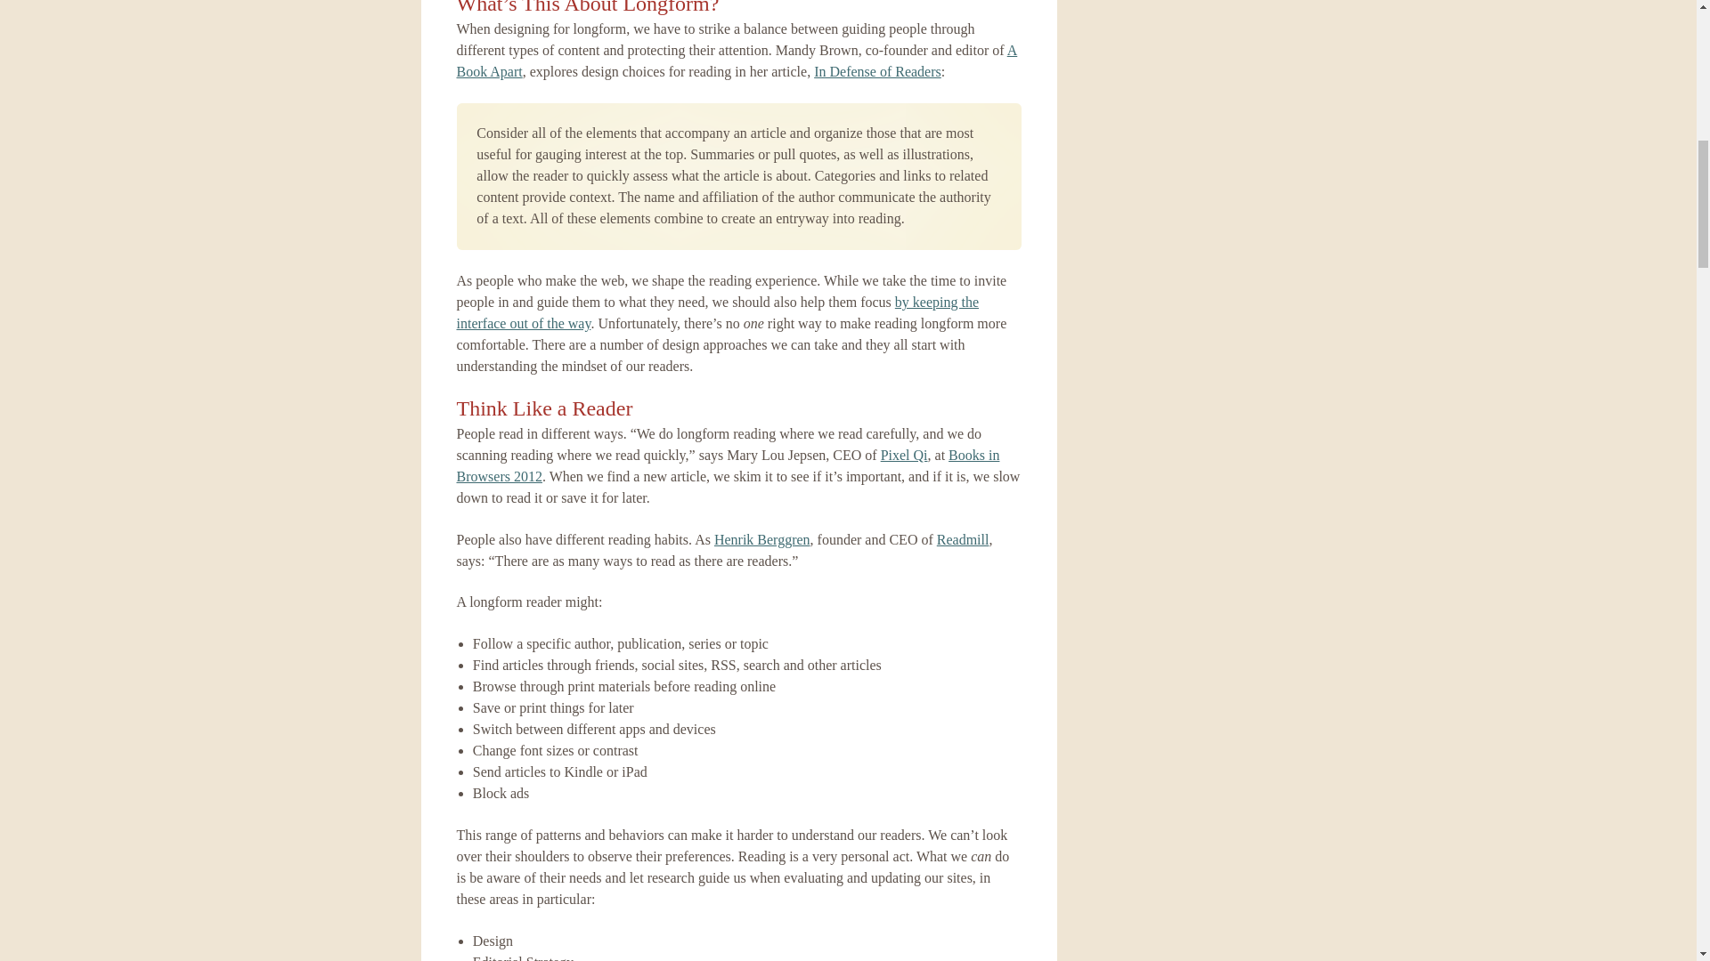 This screenshot has width=1710, height=961. I want to click on Pixel Qi, so click(904, 455).